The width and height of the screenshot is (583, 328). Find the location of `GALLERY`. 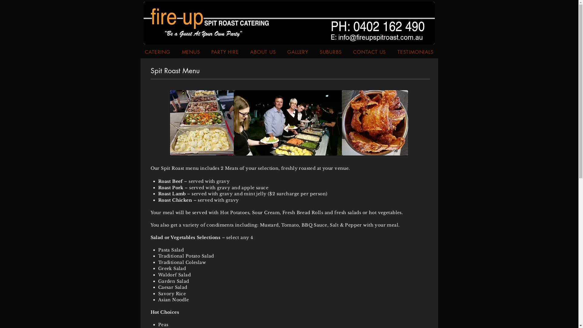

GALLERY is located at coordinates (298, 52).